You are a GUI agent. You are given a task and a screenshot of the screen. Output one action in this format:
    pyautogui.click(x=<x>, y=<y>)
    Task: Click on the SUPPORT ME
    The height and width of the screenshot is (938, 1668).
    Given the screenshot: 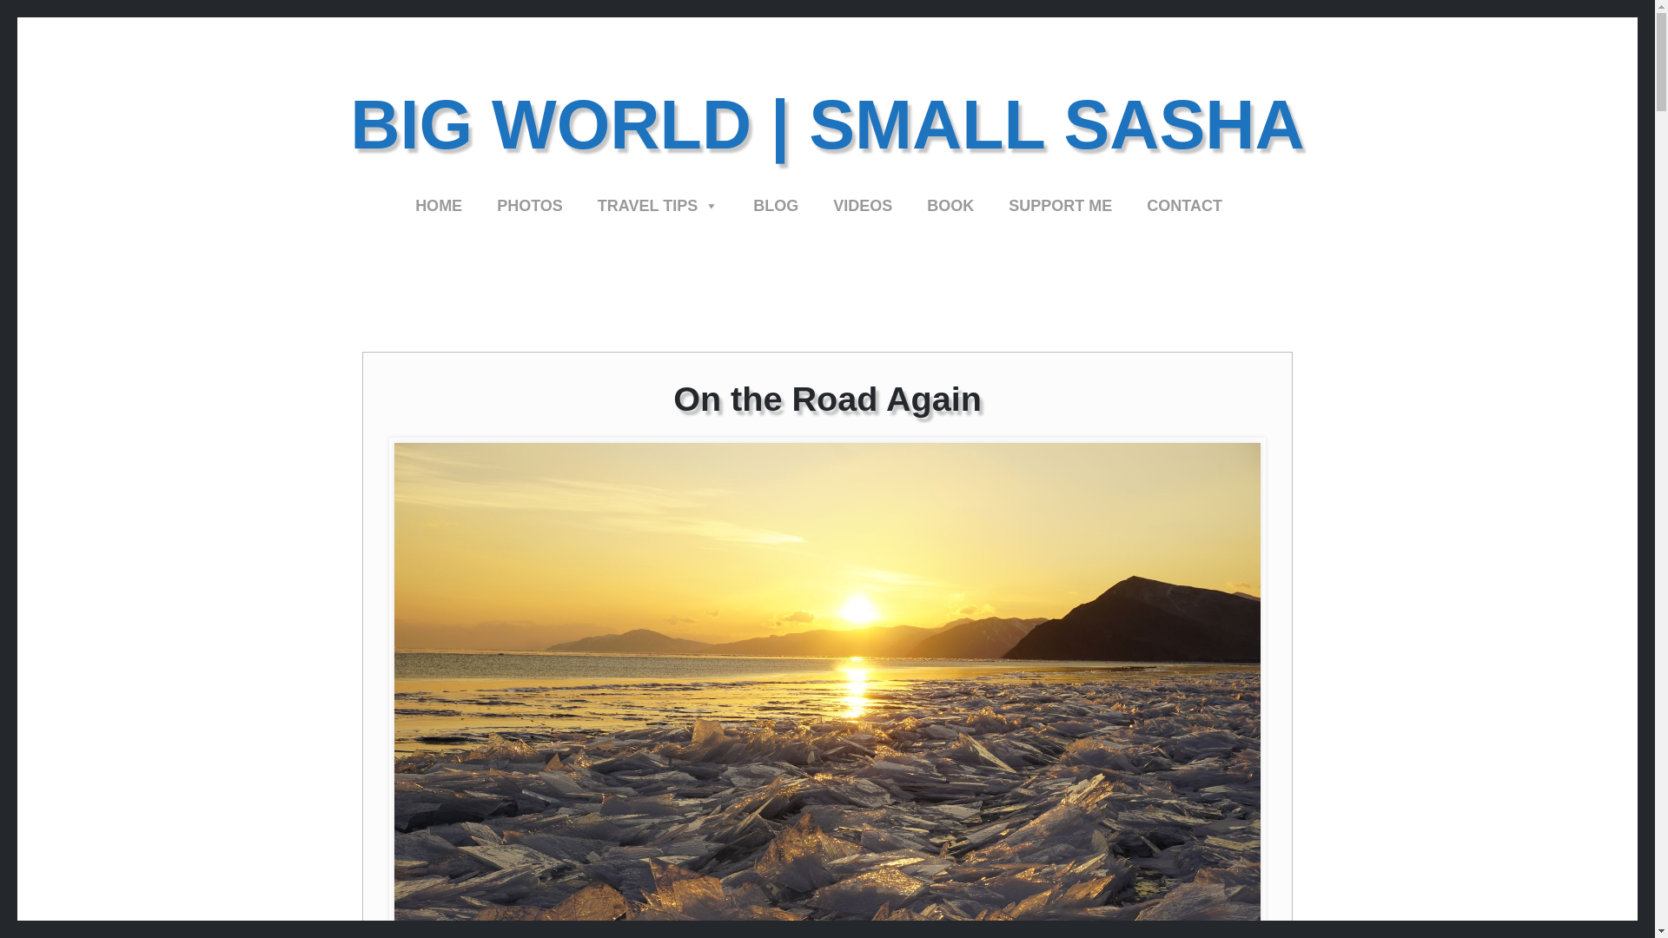 What is the action you would take?
    pyautogui.click(x=1060, y=205)
    